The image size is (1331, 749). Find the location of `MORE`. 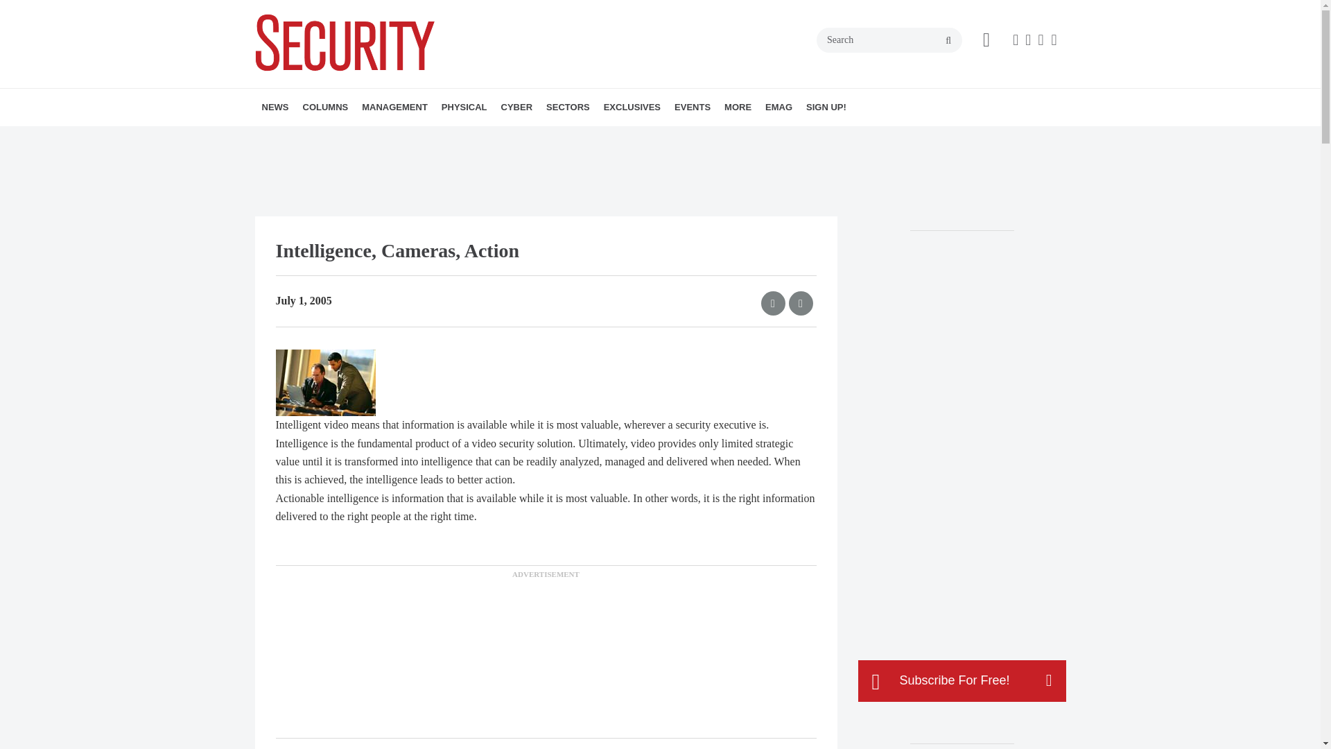

MORE is located at coordinates (462, 137).